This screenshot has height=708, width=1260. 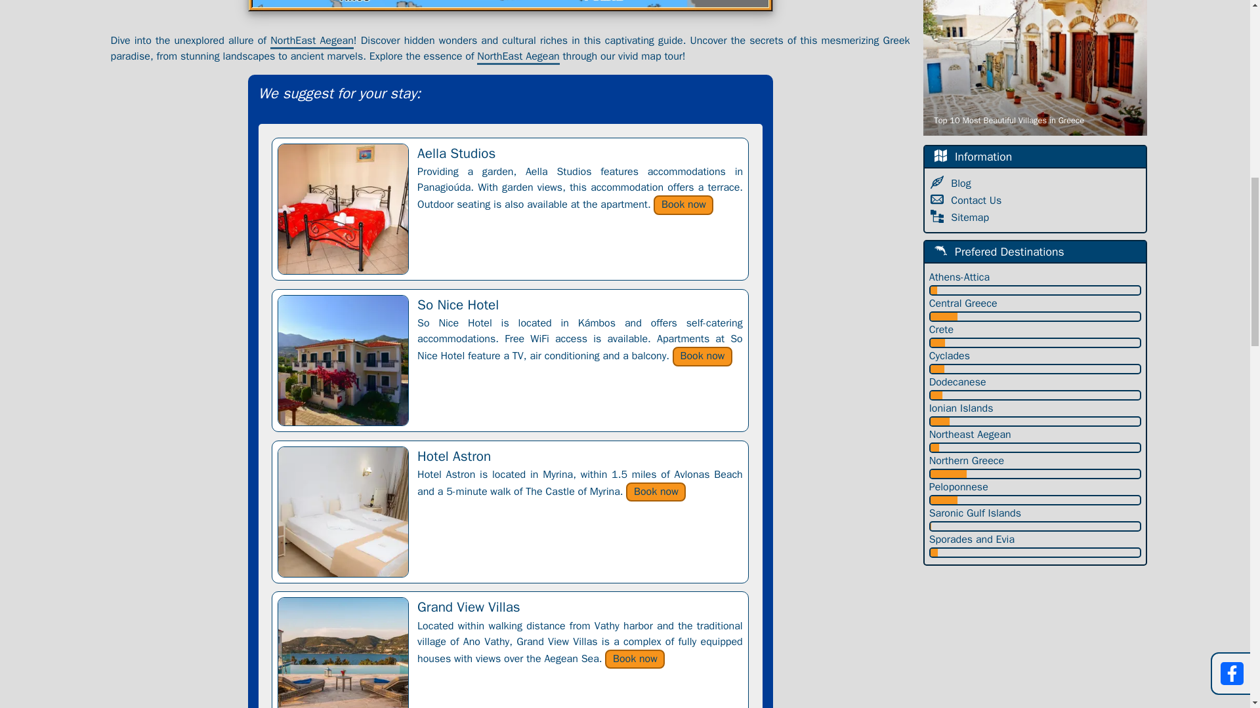 What do you see at coordinates (1035, 68) in the screenshot?
I see `Top 10 Most Beautiful Villages in Greece` at bounding box center [1035, 68].